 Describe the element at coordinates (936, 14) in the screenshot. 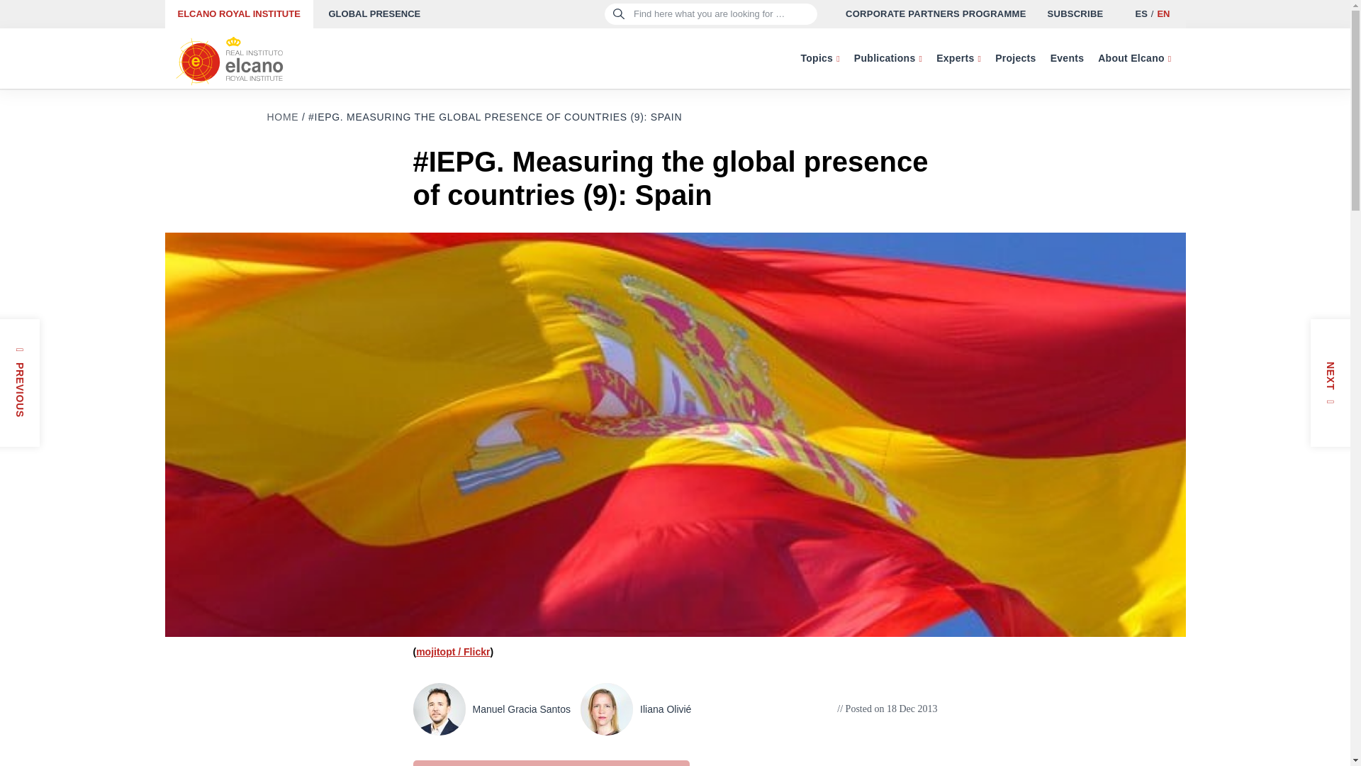

I see `CORPORATE PARTNERS PROGRAMME` at that location.